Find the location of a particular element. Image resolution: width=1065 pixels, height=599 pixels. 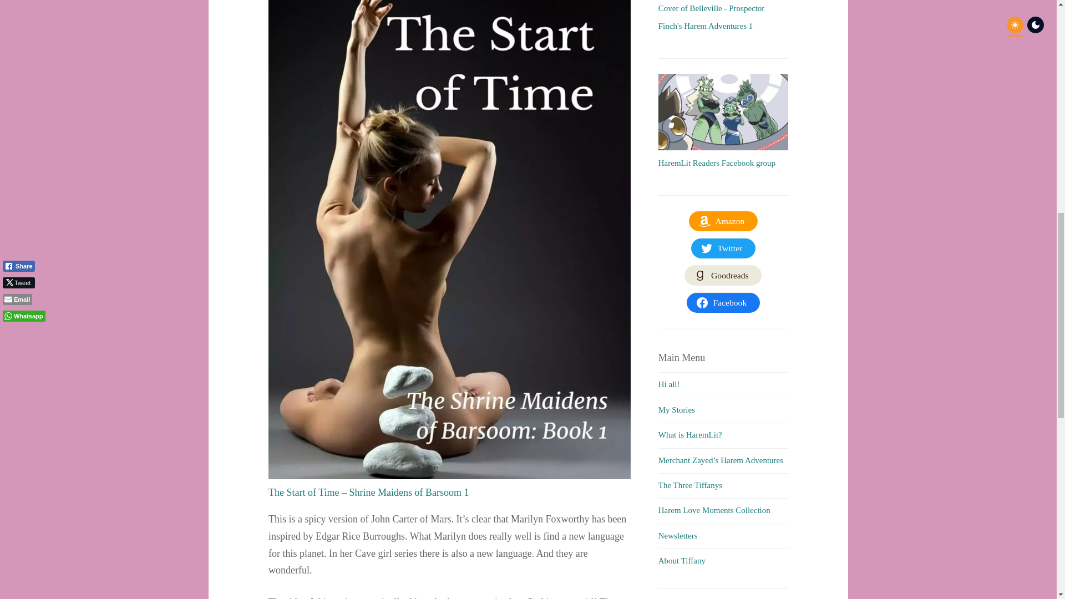

Twitter is located at coordinates (723, 248).